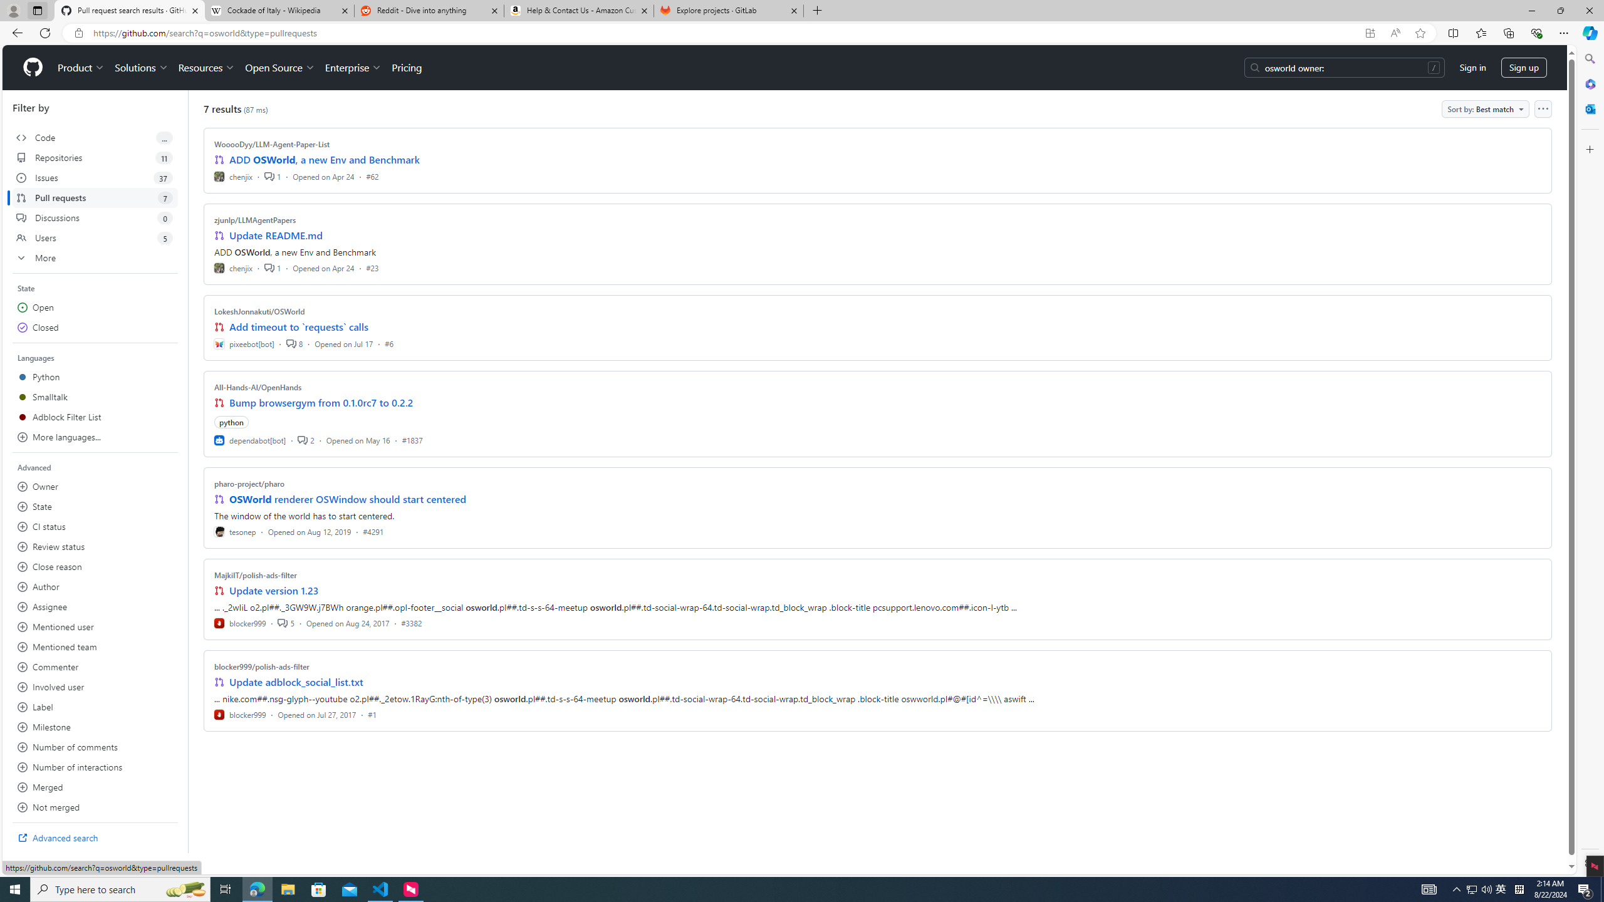  Describe the element at coordinates (272, 267) in the screenshot. I see `1` at that location.